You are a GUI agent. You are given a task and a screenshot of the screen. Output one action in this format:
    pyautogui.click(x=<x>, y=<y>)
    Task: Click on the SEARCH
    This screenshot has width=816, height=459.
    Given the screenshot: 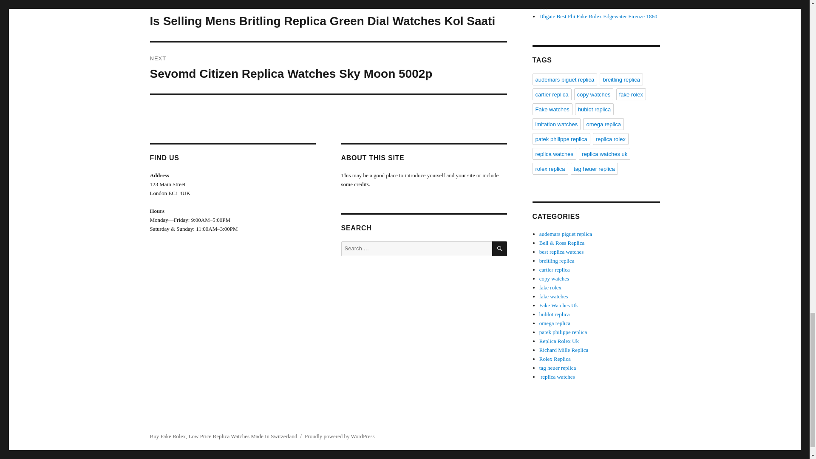 What is the action you would take?
    pyautogui.click(x=499, y=249)
    